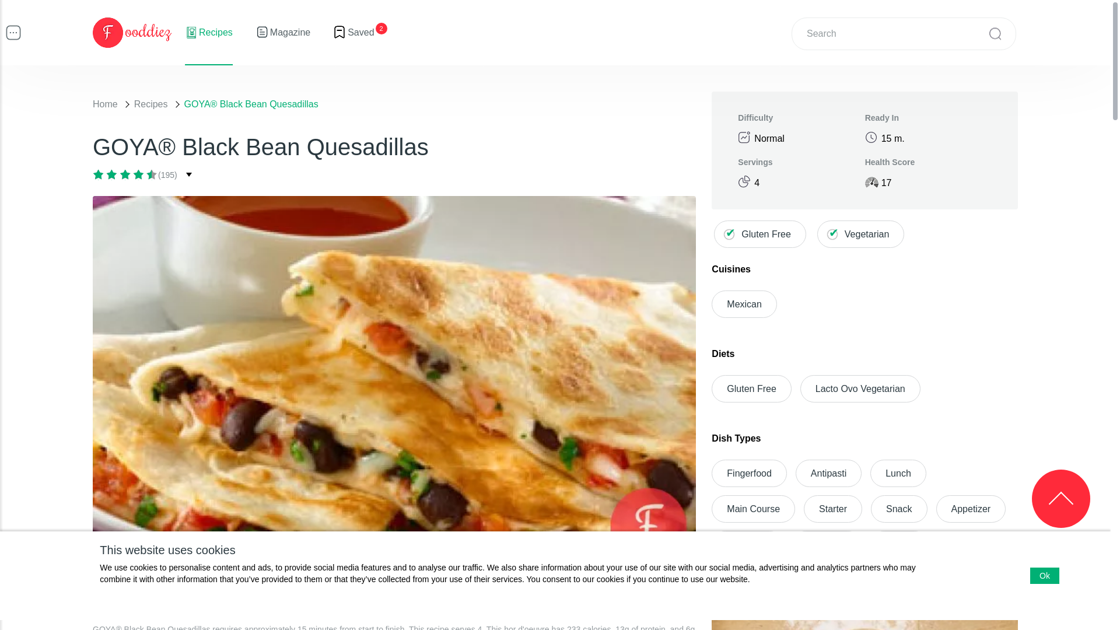 The height and width of the screenshot is (630, 1120). Describe the element at coordinates (744, 304) in the screenshot. I see `Mexican` at that location.